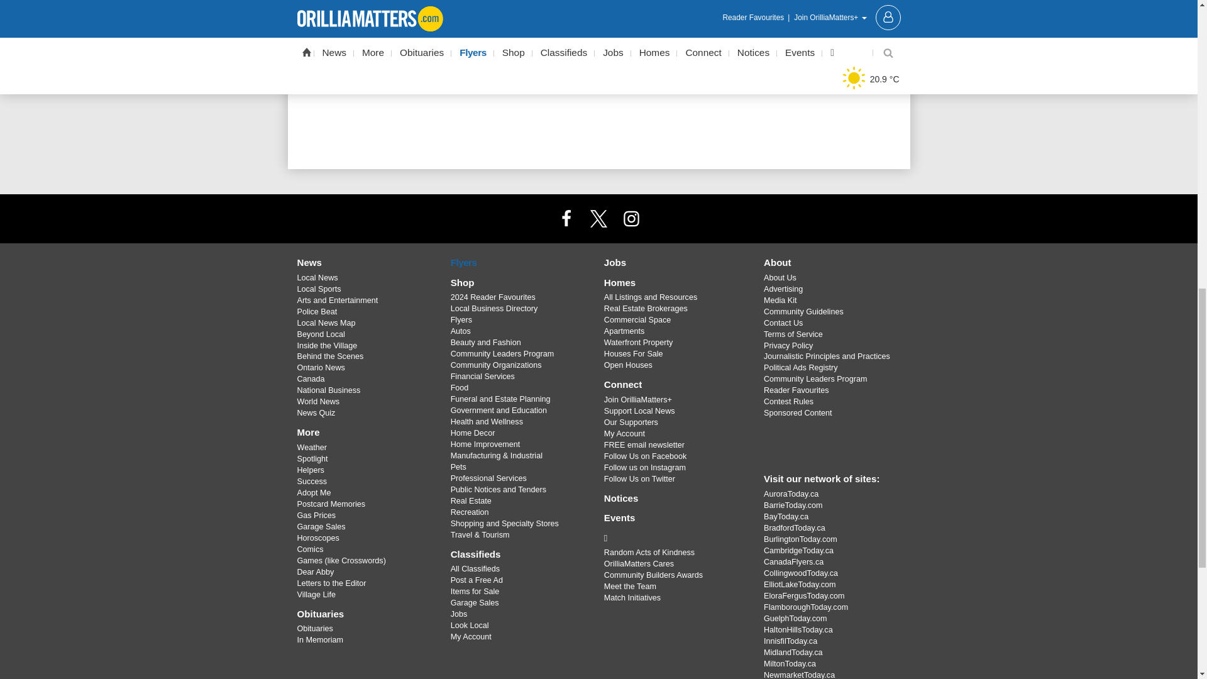 The image size is (1207, 679). Describe the element at coordinates (631, 218) in the screenshot. I see `Instagram` at that location.